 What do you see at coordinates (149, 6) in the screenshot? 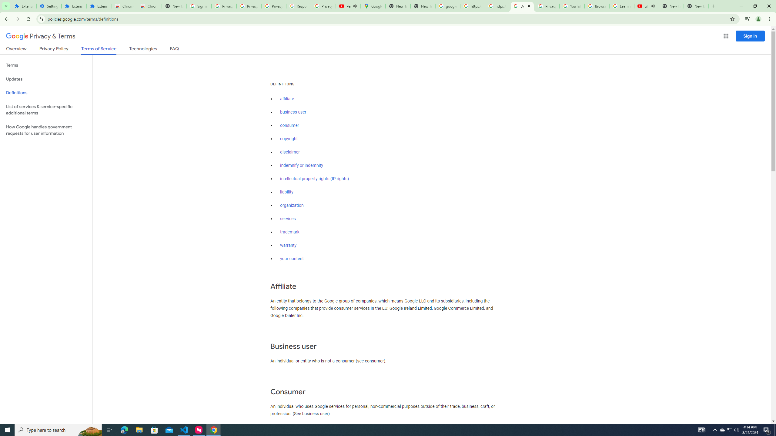
I see `Chrome Web Store - Themes` at bounding box center [149, 6].